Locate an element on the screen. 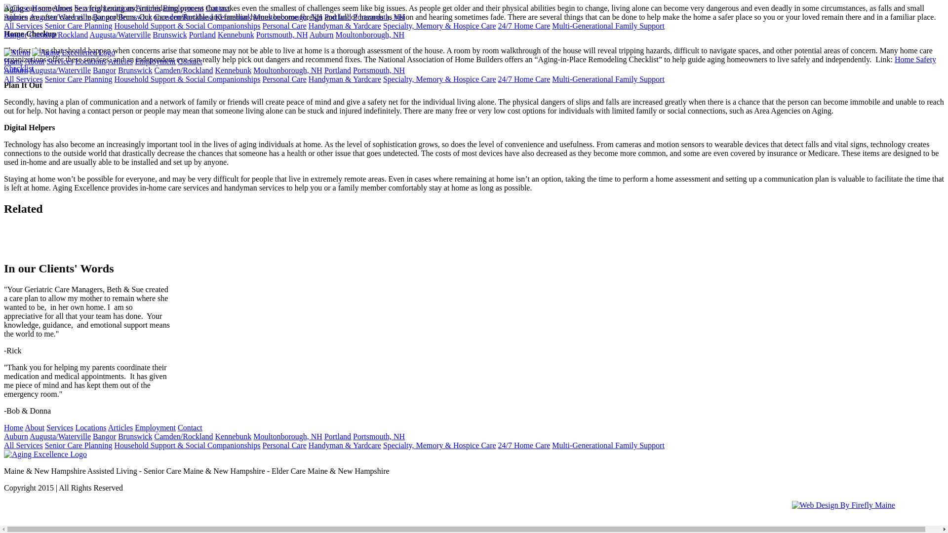 The width and height of the screenshot is (948, 533). Moultonborough, NH is located at coordinates (370, 35).